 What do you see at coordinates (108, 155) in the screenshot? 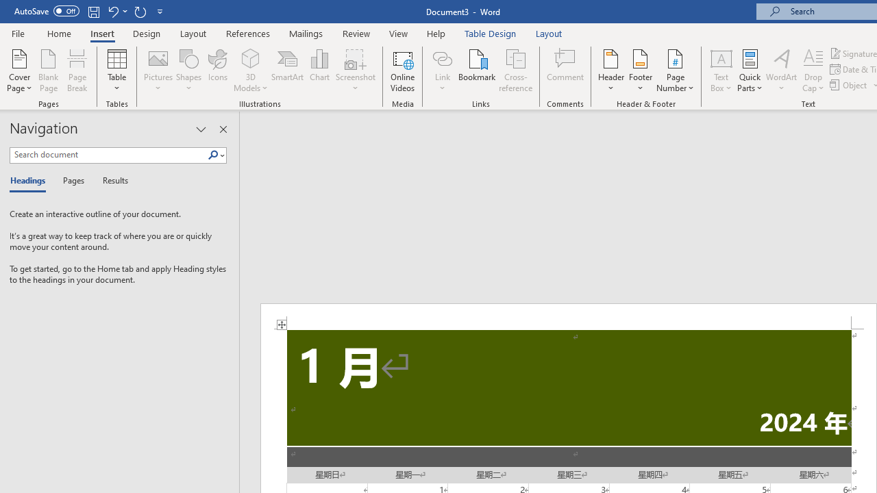
I see `Search document` at bounding box center [108, 155].